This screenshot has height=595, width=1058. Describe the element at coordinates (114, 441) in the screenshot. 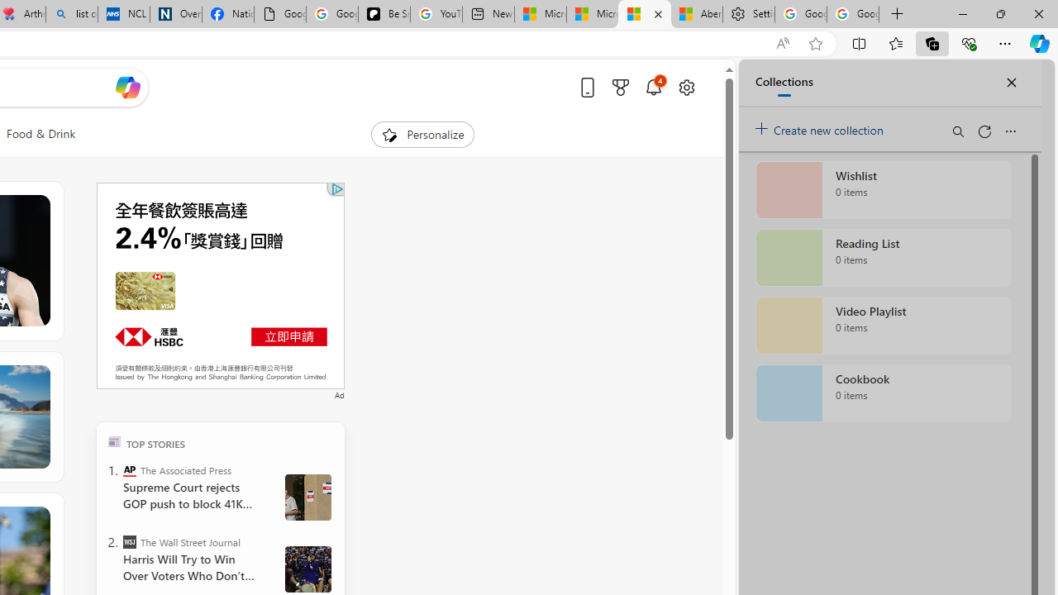

I see `TOP` at that location.